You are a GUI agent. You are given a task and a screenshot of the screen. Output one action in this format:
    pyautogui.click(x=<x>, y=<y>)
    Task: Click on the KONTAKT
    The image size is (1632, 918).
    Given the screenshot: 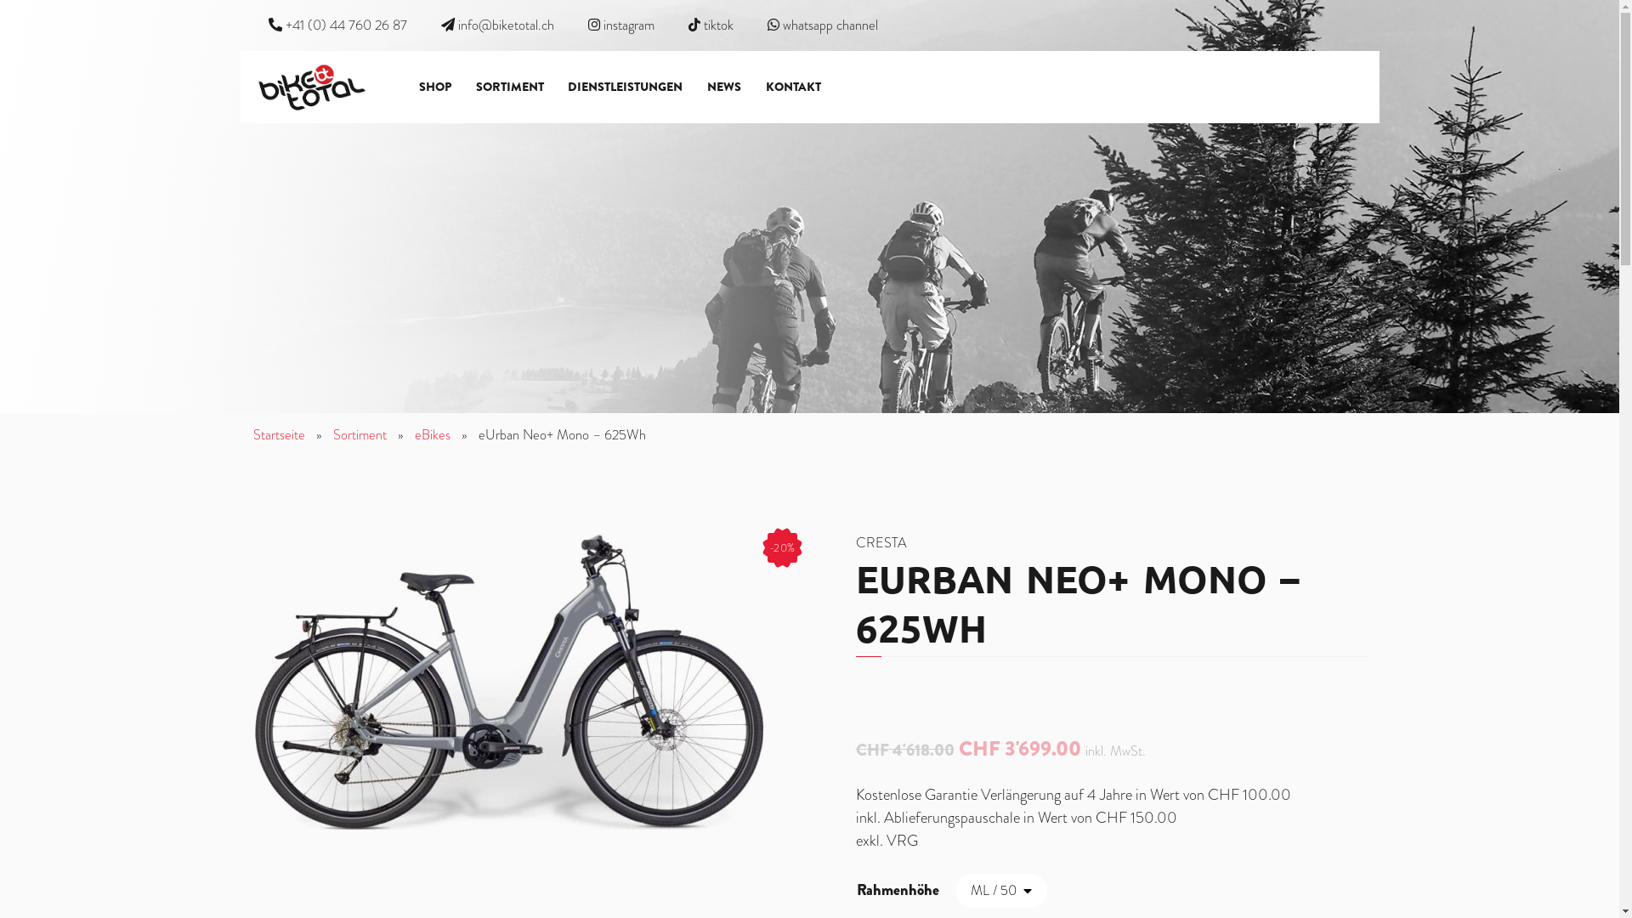 What is the action you would take?
    pyautogui.click(x=794, y=87)
    